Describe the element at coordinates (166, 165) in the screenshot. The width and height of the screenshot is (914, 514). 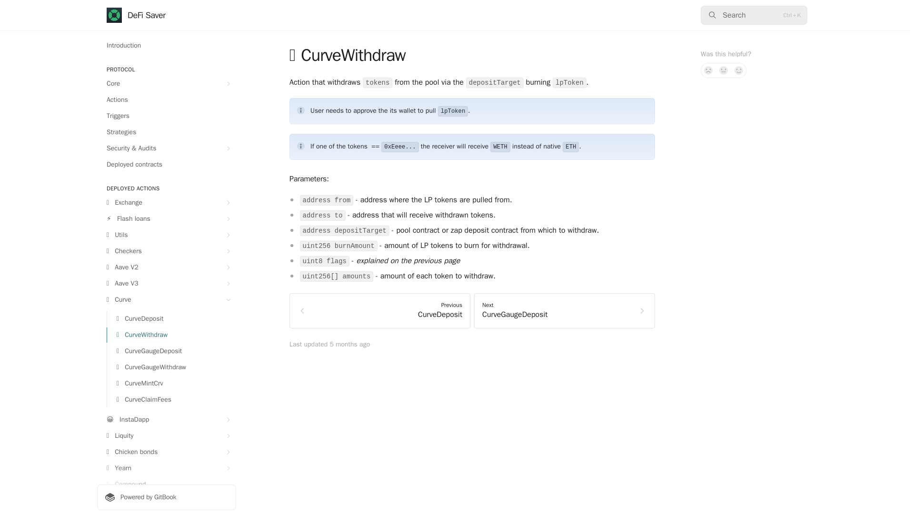
I see `Deployed contracts` at that location.